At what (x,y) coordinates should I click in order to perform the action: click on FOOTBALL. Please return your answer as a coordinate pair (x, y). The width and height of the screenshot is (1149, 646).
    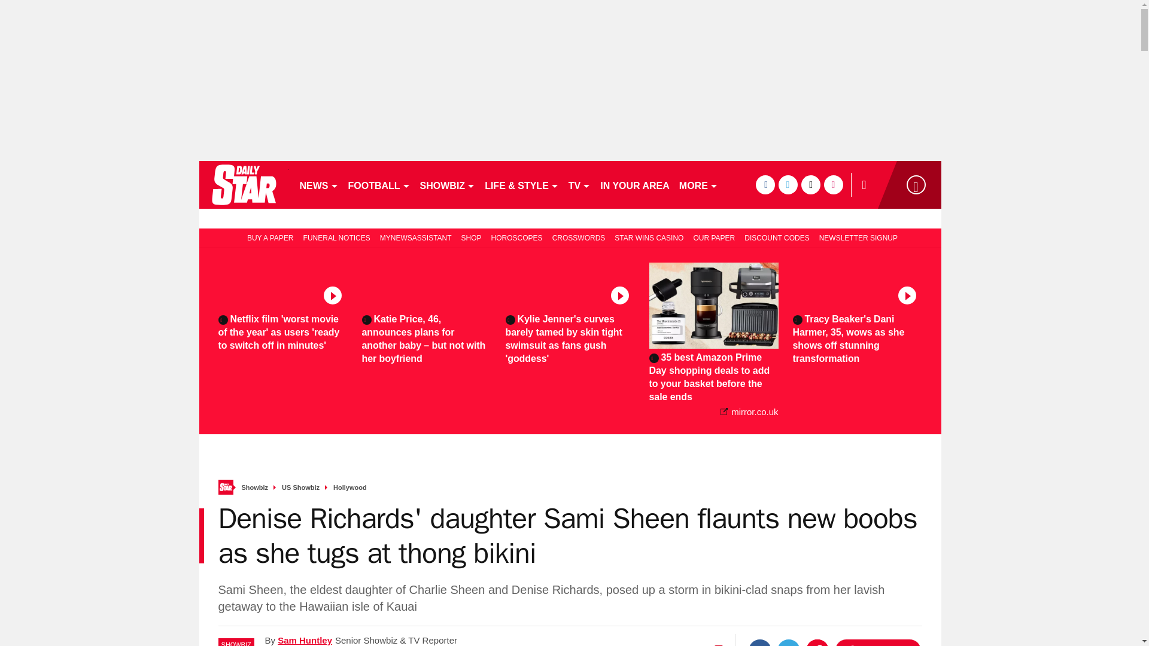
    Looking at the image, I should click on (379, 184).